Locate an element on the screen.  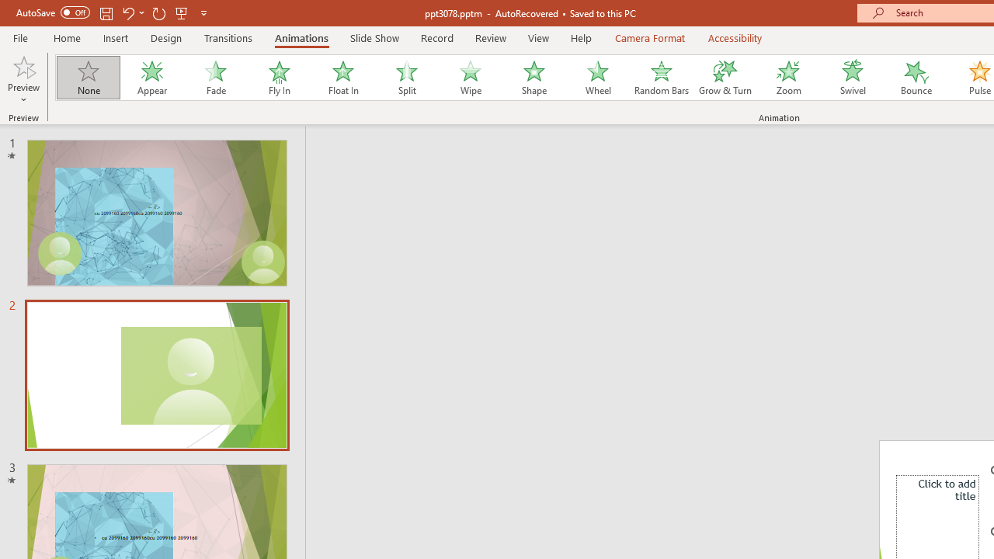
Bounce is located at coordinates (916, 78).